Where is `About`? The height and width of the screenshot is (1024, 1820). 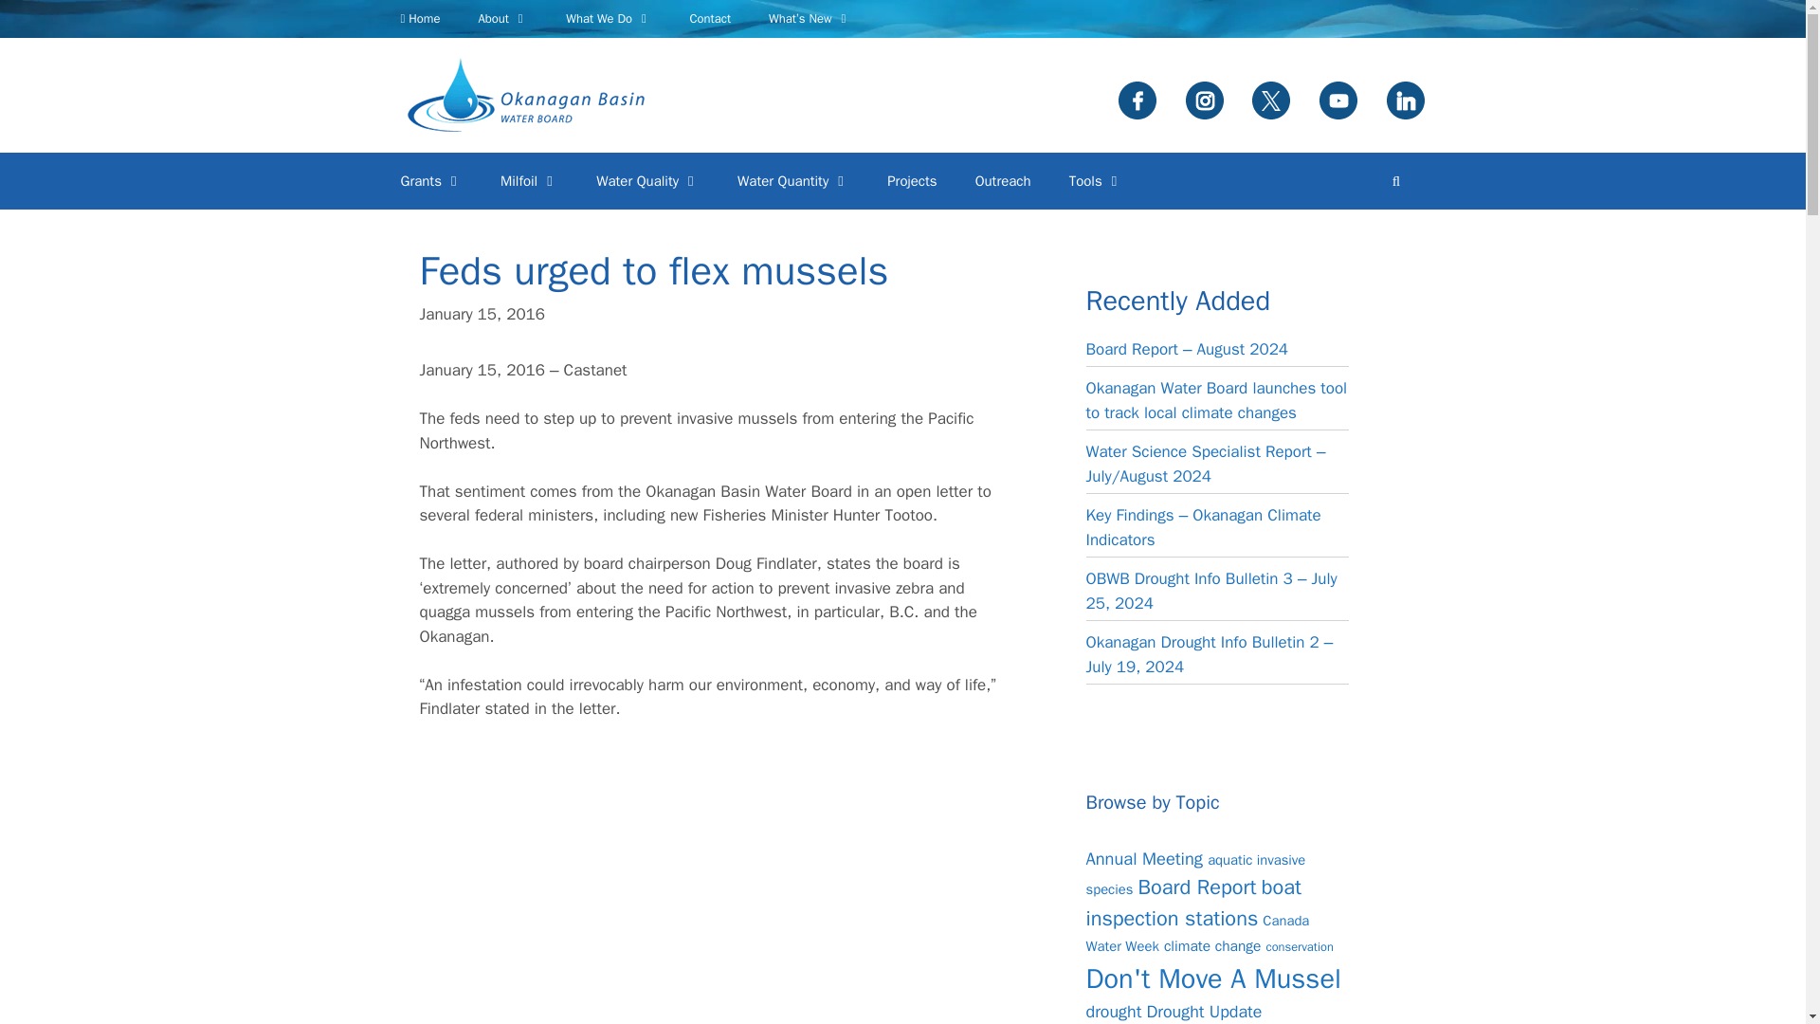 About is located at coordinates (502, 19).